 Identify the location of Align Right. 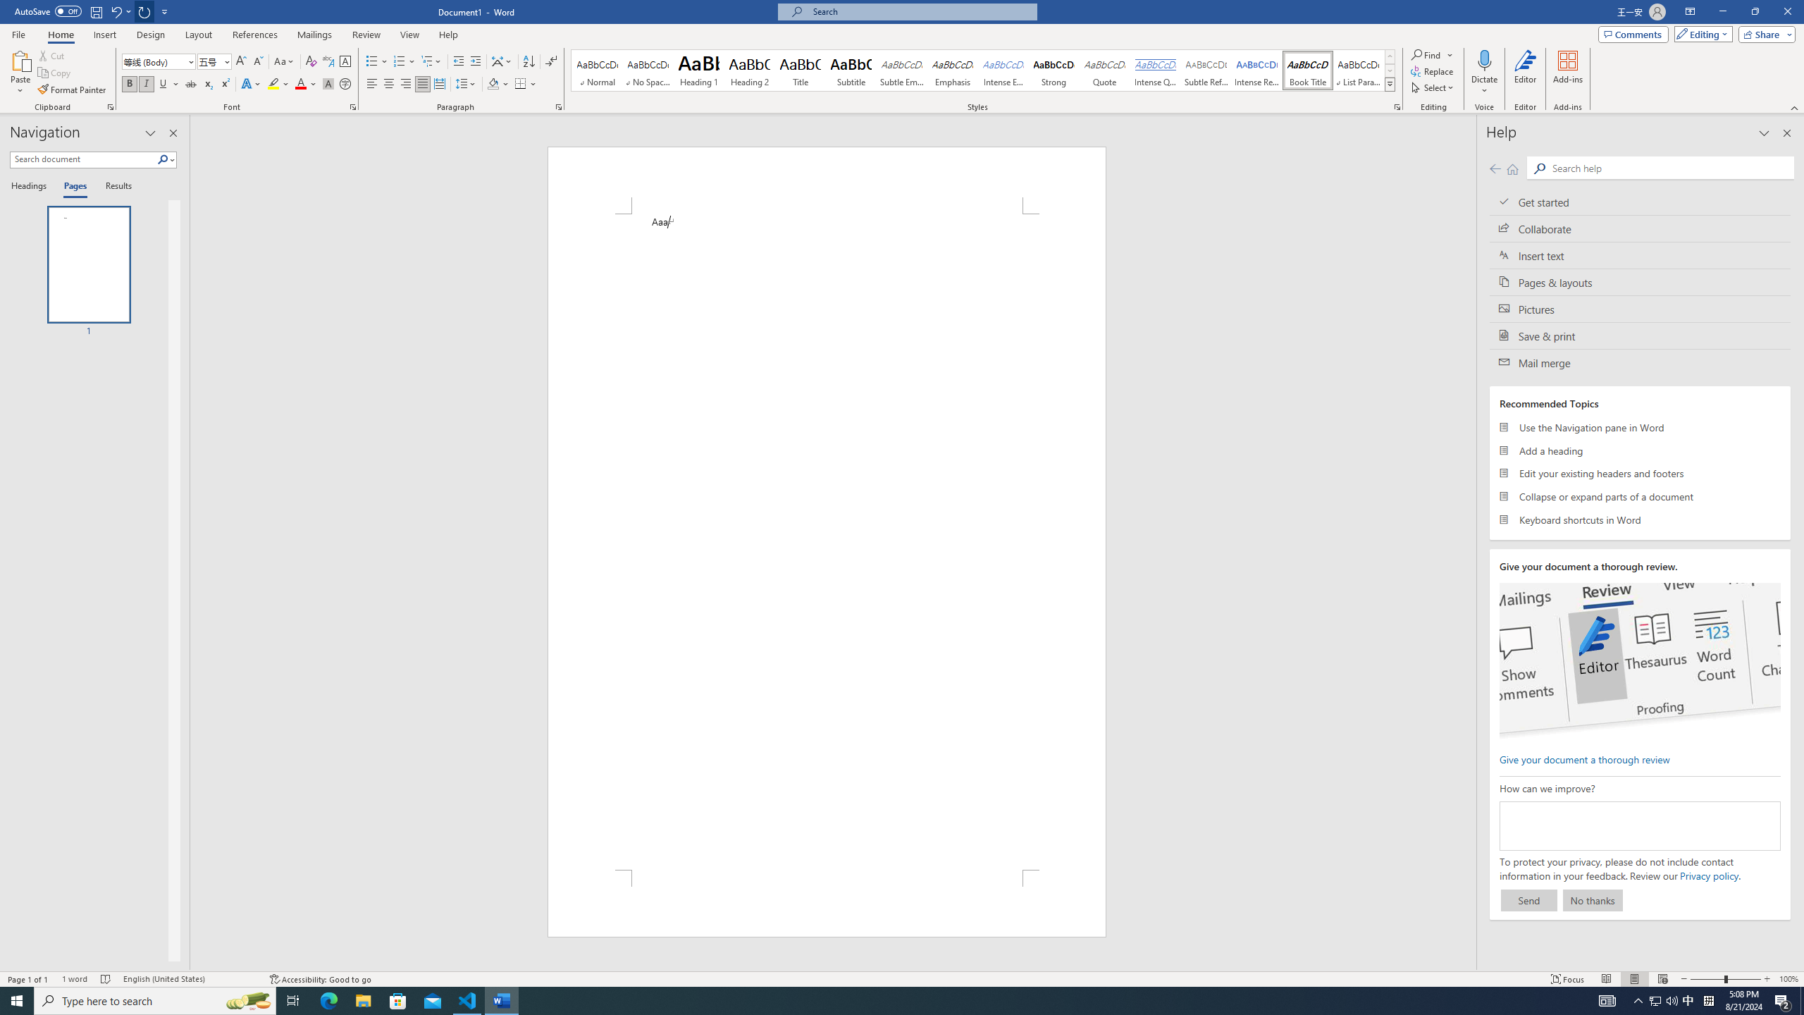
(406, 85).